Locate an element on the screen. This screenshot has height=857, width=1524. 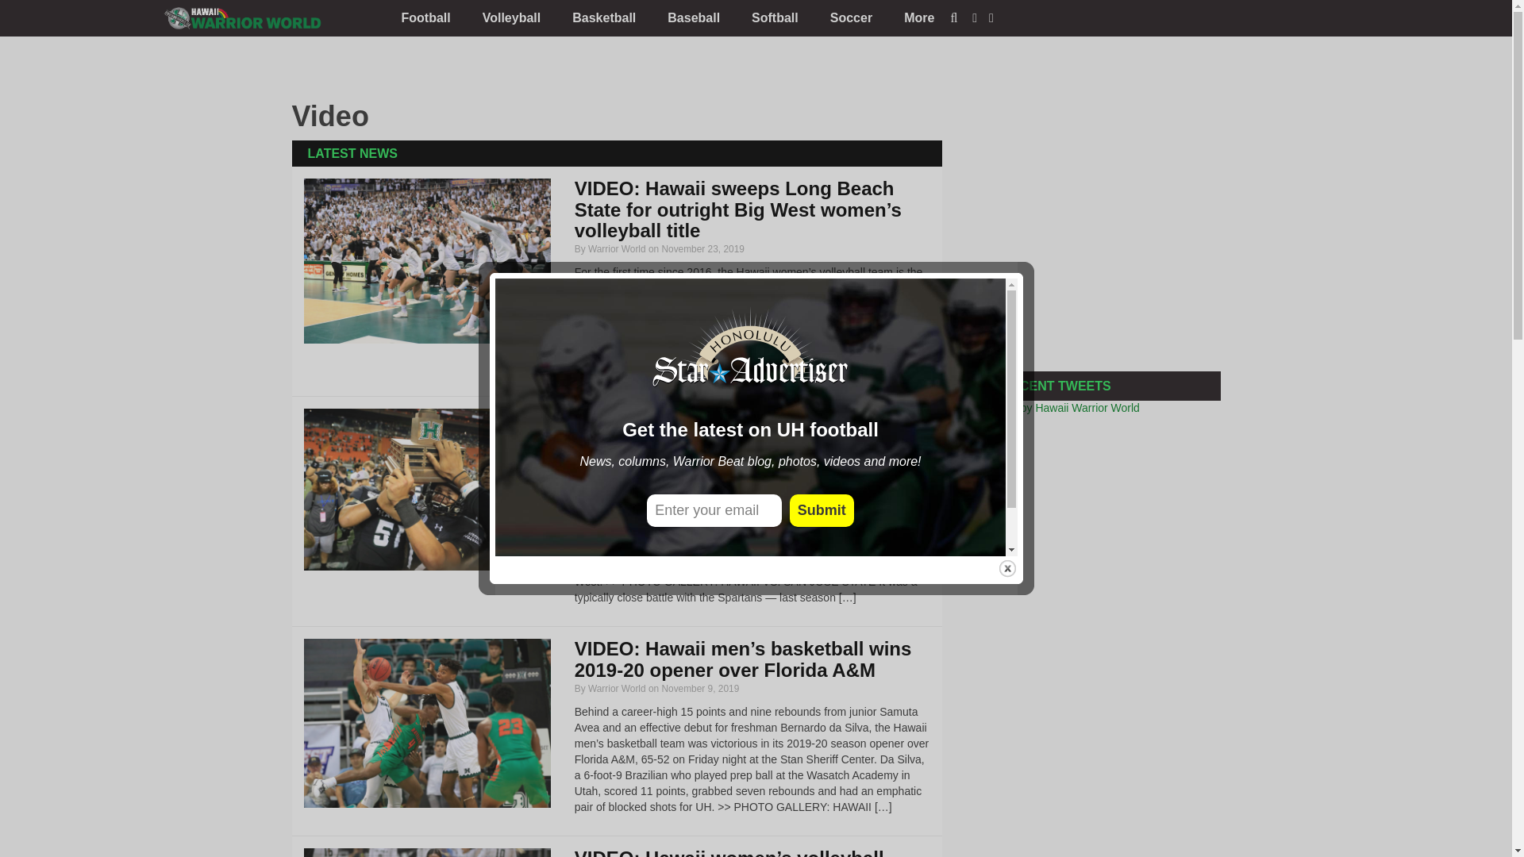
Soccer is located at coordinates (851, 18).